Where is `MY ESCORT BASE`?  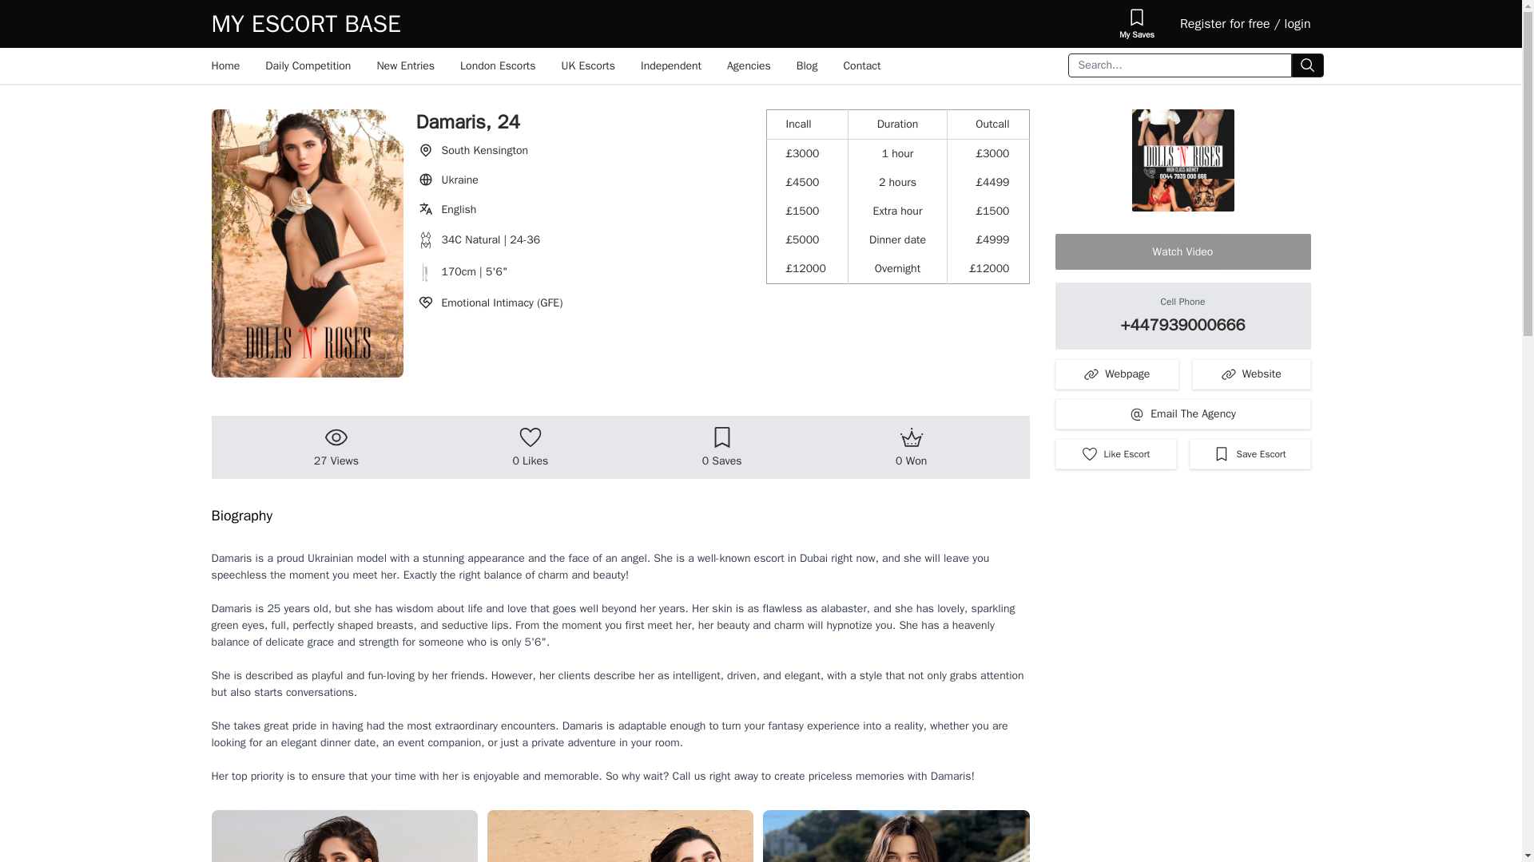 MY ESCORT BASE is located at coordinates (305, 23).